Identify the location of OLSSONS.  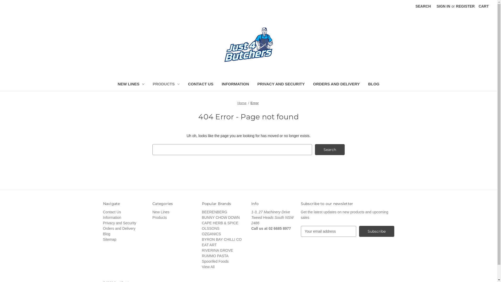
(211, 228).